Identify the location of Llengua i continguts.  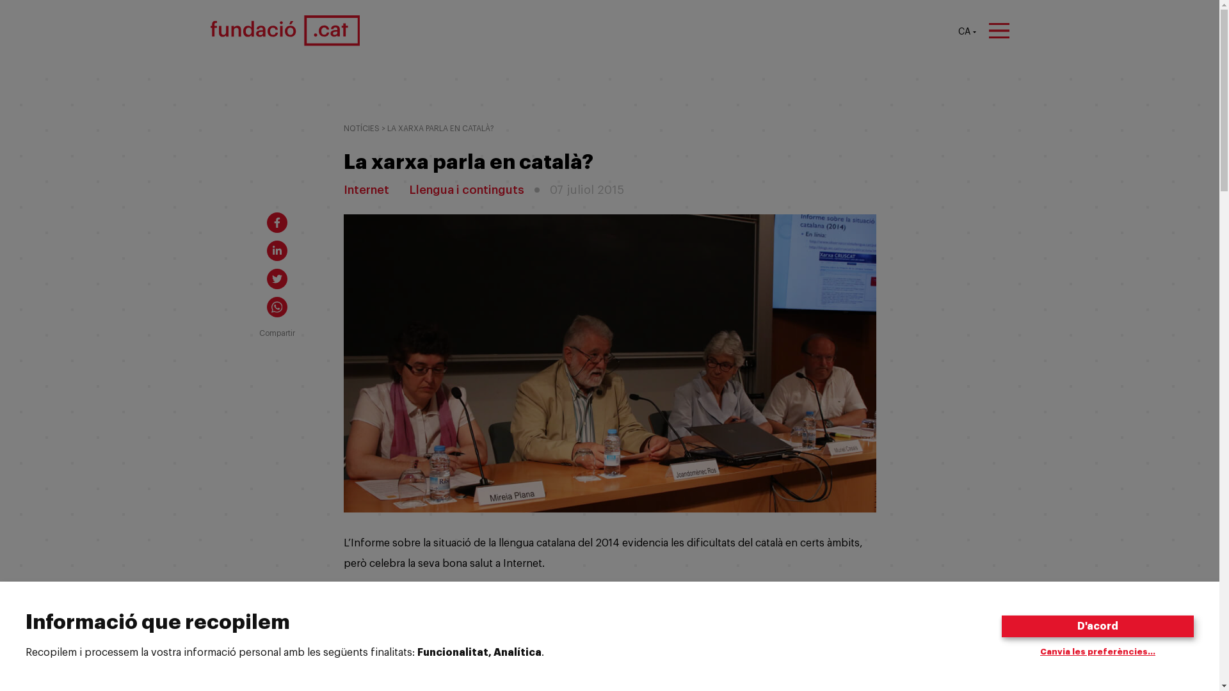
(467, 190).